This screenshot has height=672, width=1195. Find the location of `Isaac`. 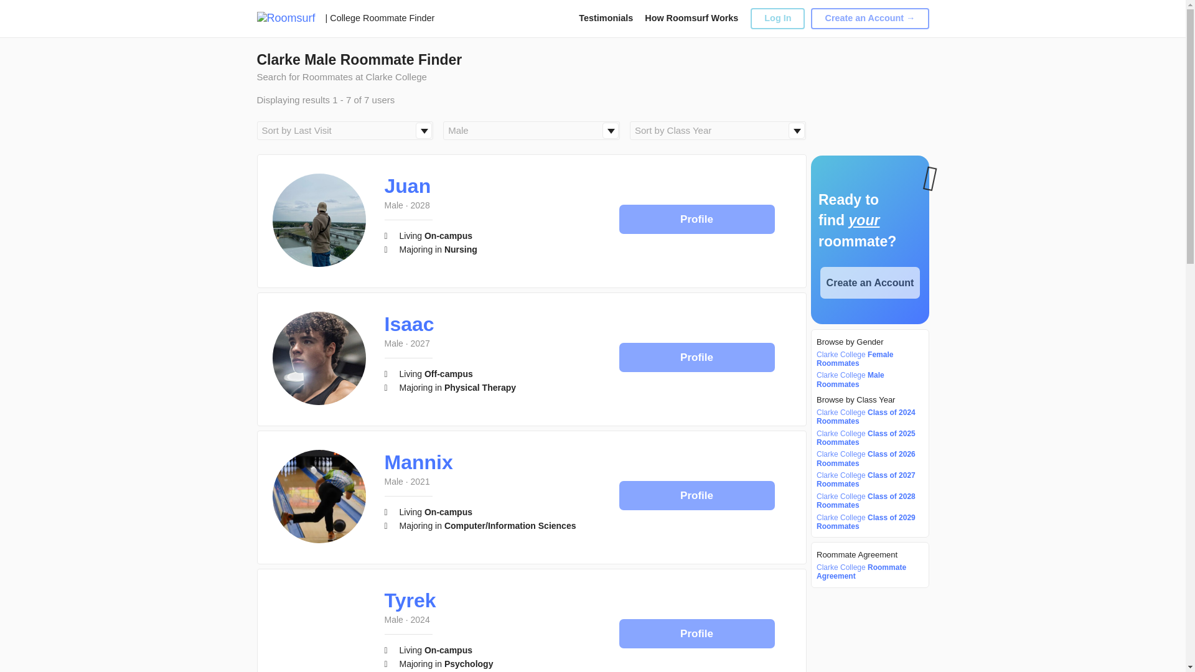

Isaac is located at coordinates (410, 324).